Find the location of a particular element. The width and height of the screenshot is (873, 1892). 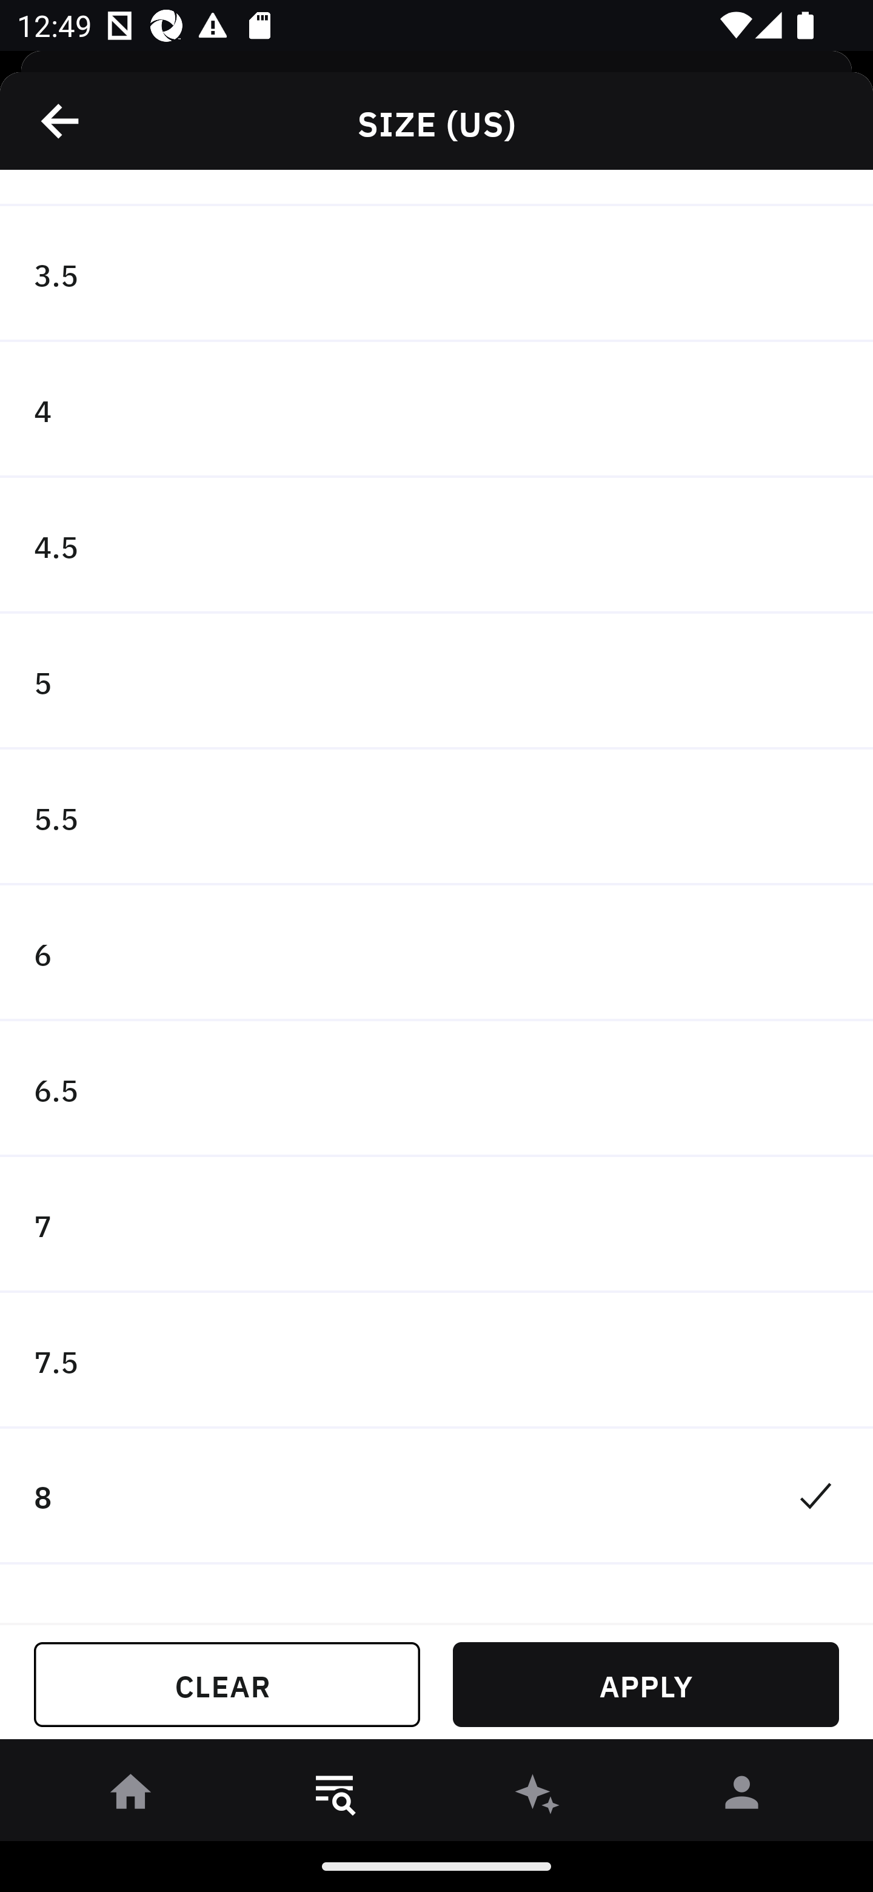

APPLY is located at coordinates (646, 1685).